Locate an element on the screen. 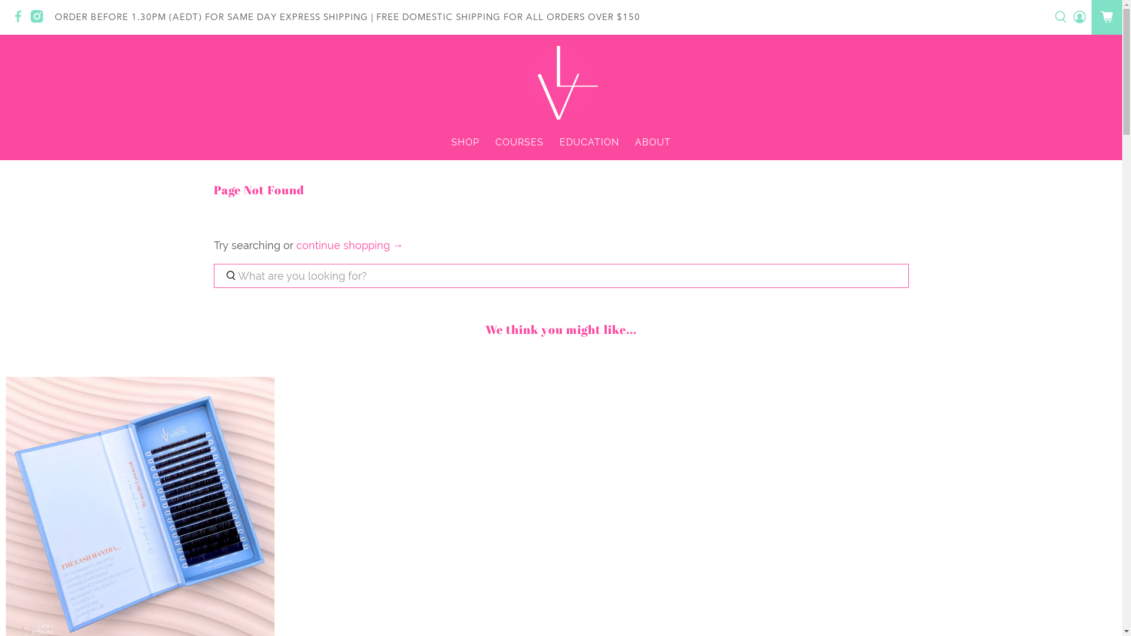 The image size is (1131, 636). Lash Vision is located at coordinates (561, 82).